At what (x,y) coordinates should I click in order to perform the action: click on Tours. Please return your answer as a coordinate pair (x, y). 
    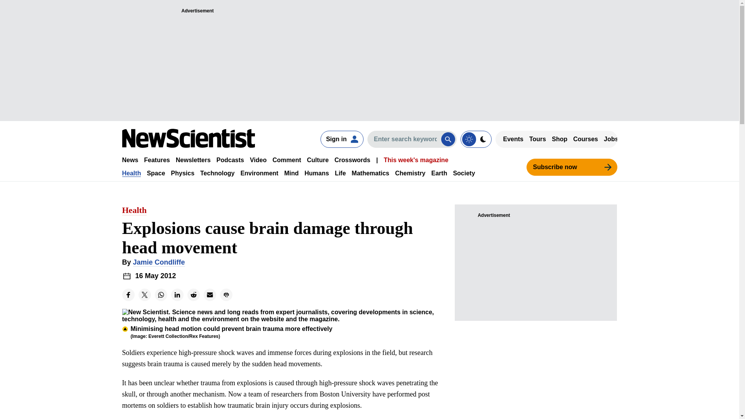
    Looking at the image, I should click on (537, 139).